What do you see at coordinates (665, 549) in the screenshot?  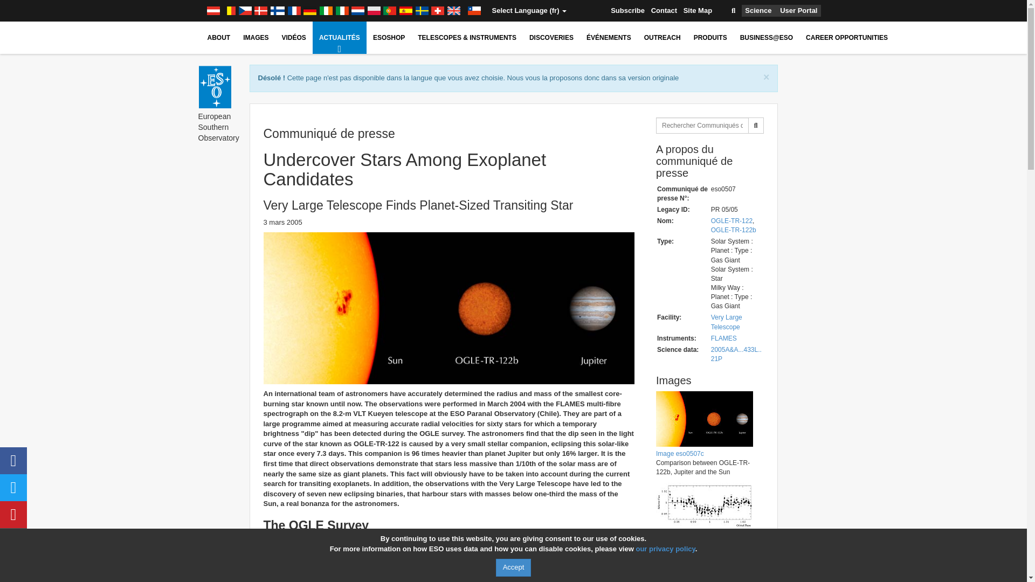 I see `our privacy policy` at bounding box center [665, 549].